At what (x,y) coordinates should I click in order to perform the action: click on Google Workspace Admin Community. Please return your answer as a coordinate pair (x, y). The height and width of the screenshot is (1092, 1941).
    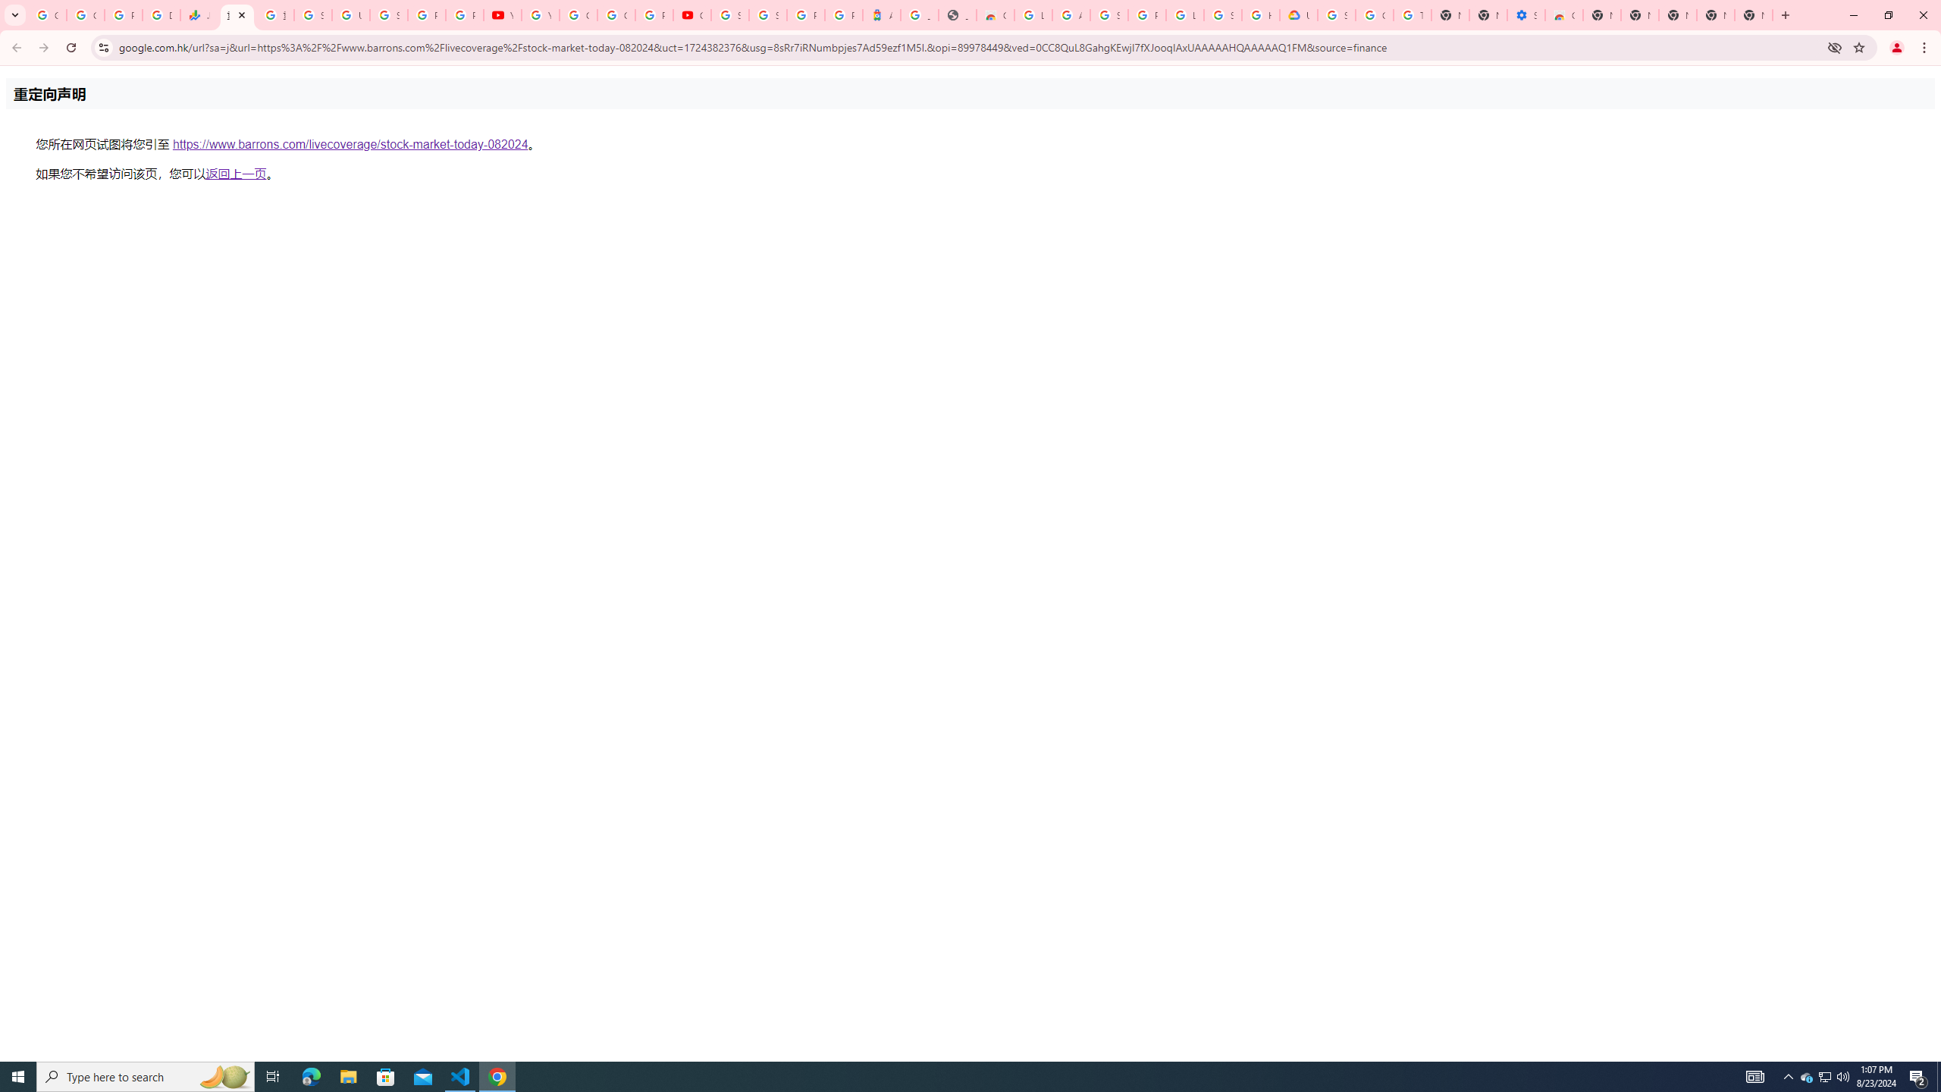
    Looking at the image, I should click on (47, 15).